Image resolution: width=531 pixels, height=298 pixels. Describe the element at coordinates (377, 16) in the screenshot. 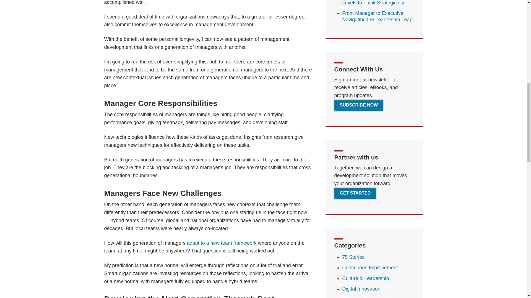

I see `From Manager to Executive: Navigating the Leadership Leap` at that location.